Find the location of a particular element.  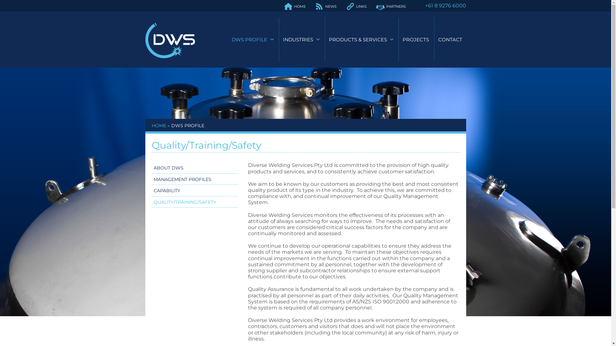

MANAGEMENT PROFILES is located at coordinates (182, 179).